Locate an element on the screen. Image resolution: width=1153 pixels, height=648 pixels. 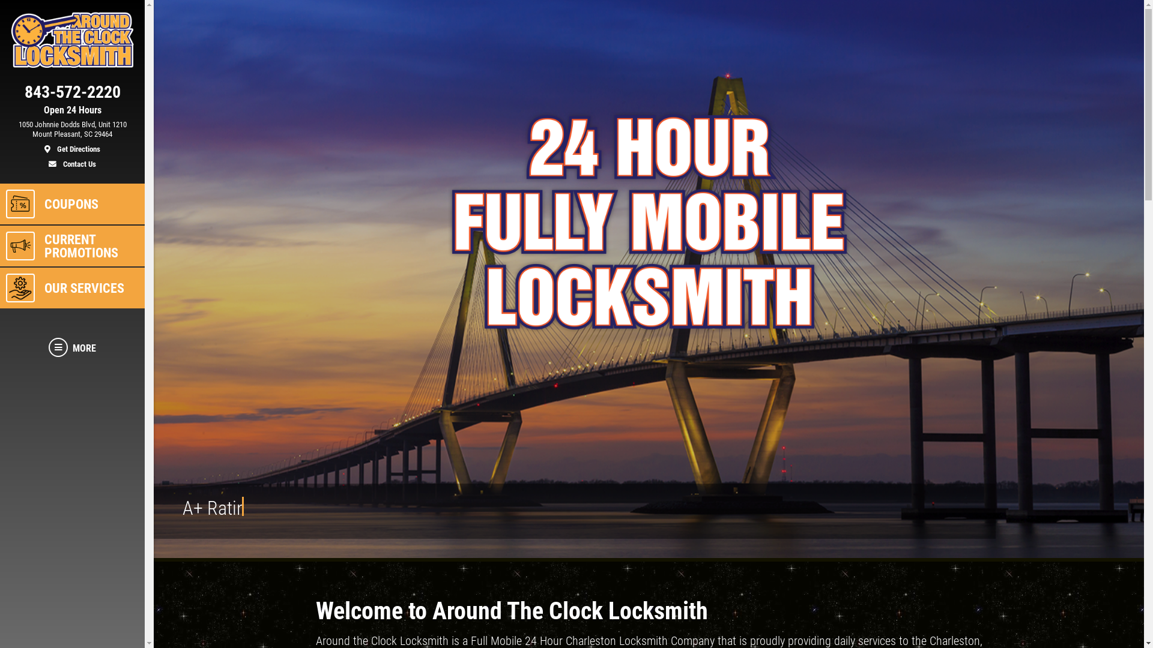
MORE is located at coordinates (72, 348).